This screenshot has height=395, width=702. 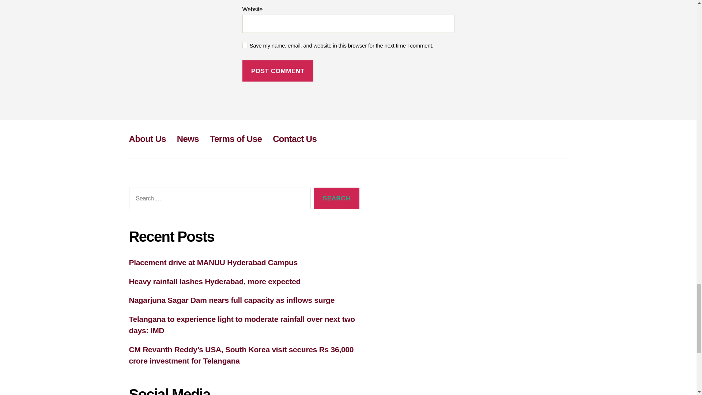 What do you see at coordinates (336, 198) in the screenshot?
I see `Search` at bounding box center [336, 198].